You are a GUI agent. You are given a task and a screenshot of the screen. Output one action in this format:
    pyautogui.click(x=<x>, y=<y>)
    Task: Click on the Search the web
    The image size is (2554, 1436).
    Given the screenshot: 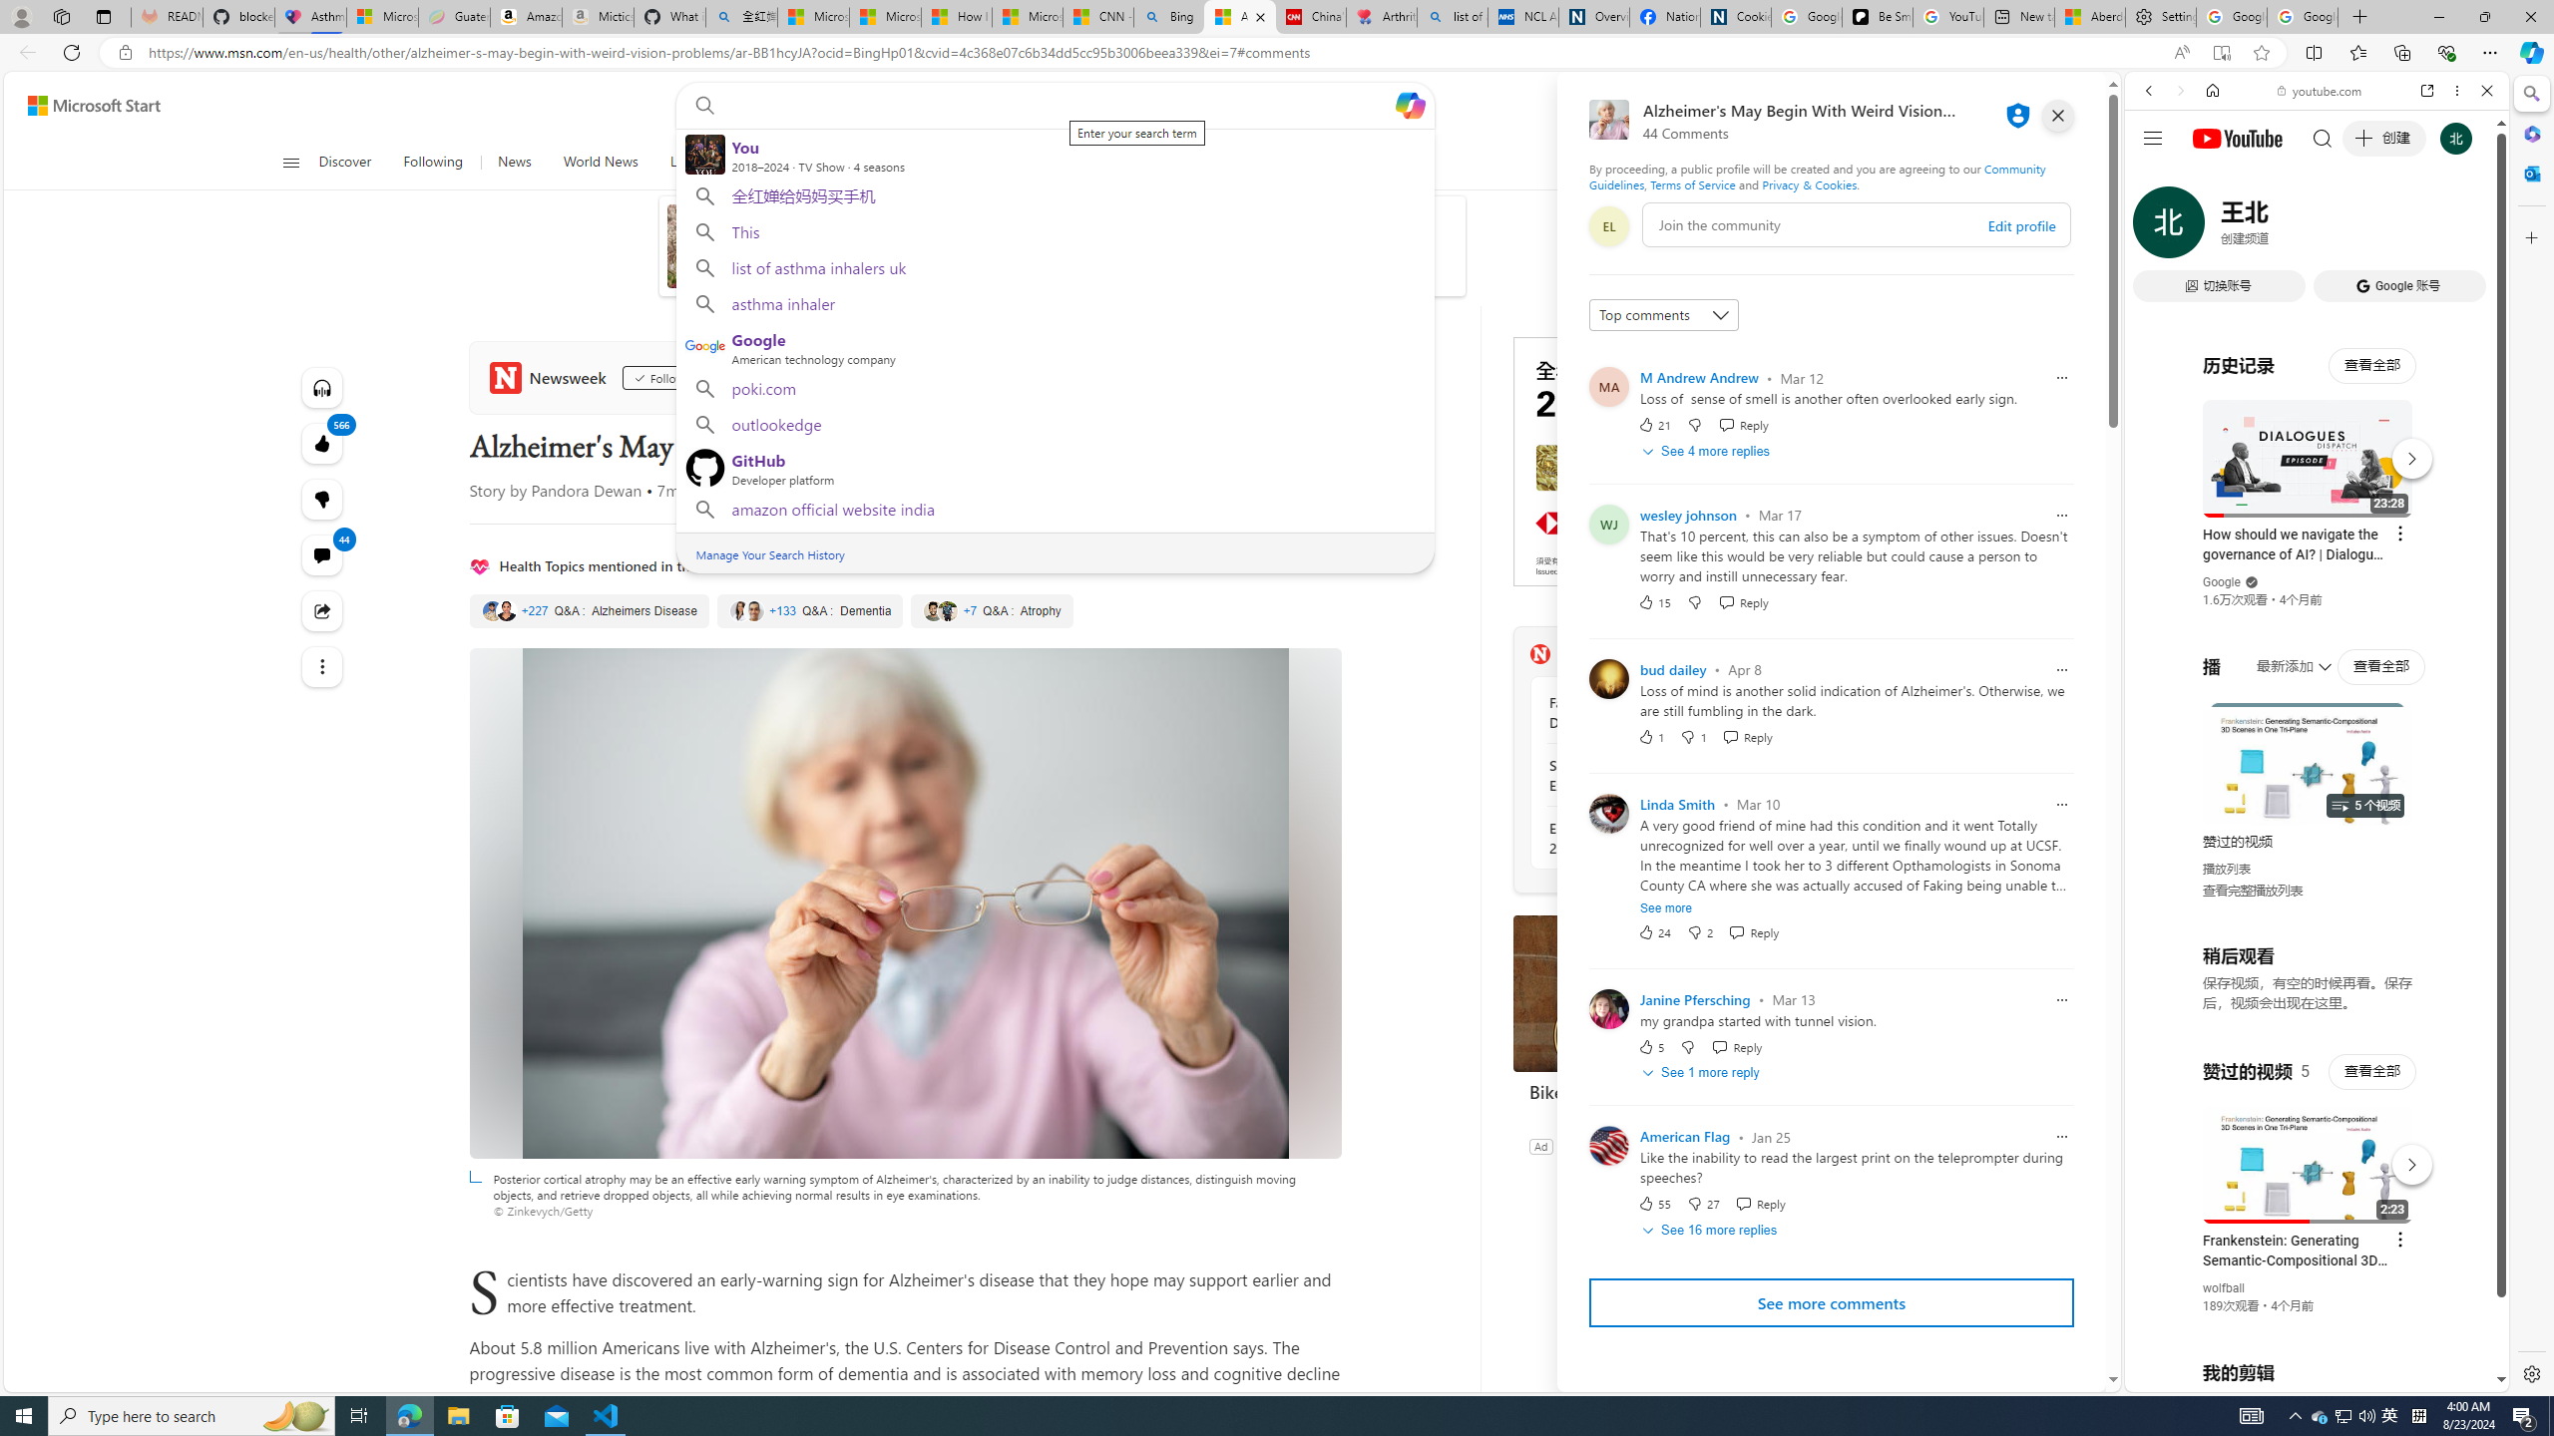 What is the action you would take?
    pyautogui.click(x=2327, y=138)
    